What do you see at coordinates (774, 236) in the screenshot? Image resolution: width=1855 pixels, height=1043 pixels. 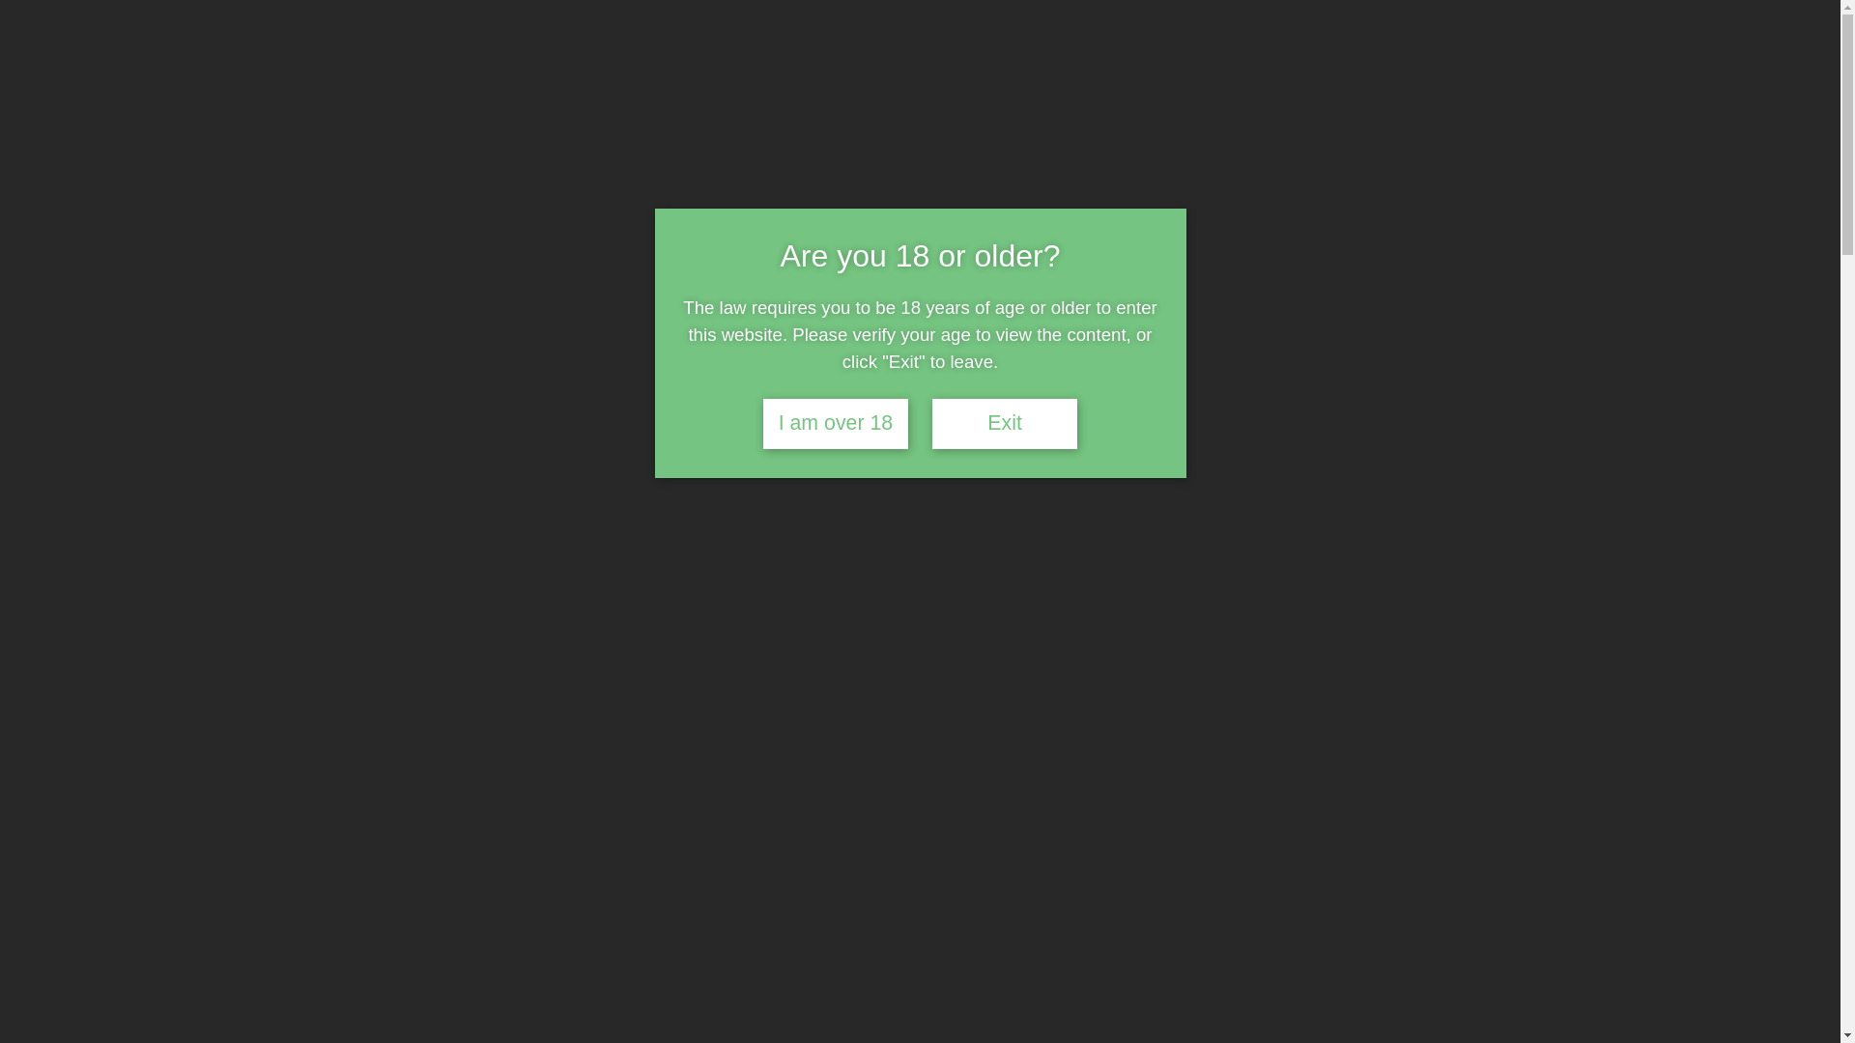 I see `Ganjactivist.com T.V` at bounding box center [774, 236].